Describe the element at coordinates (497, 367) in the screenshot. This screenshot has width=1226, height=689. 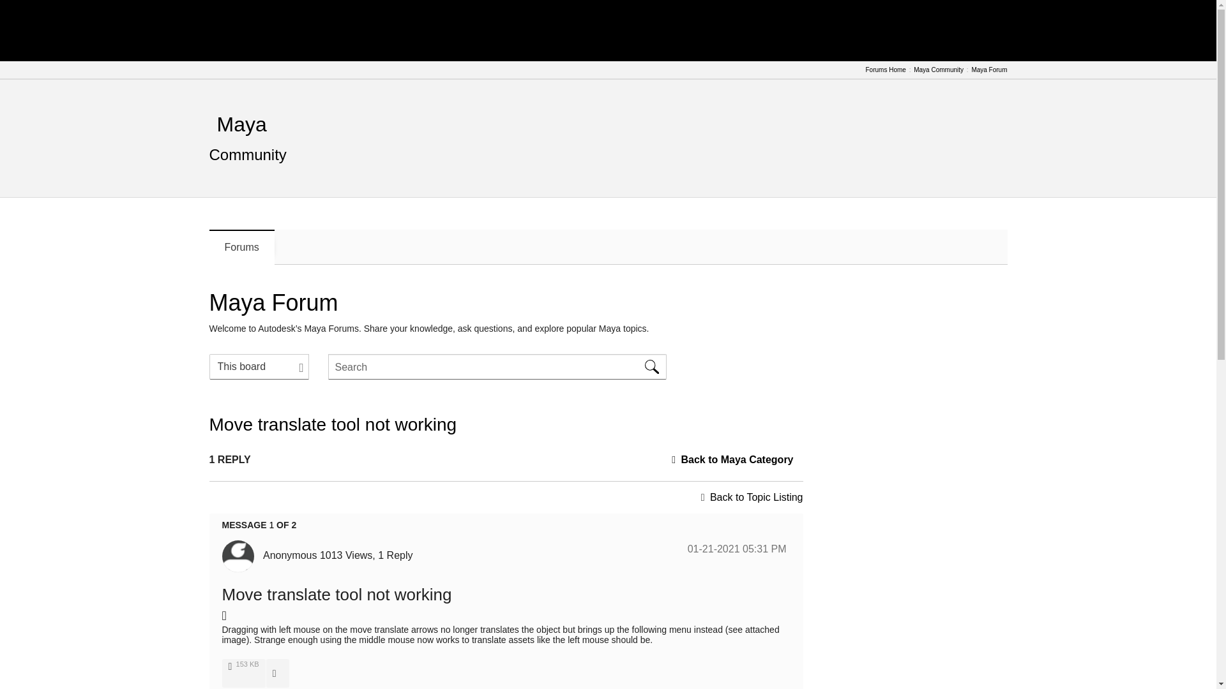
I see `Search` at that location.